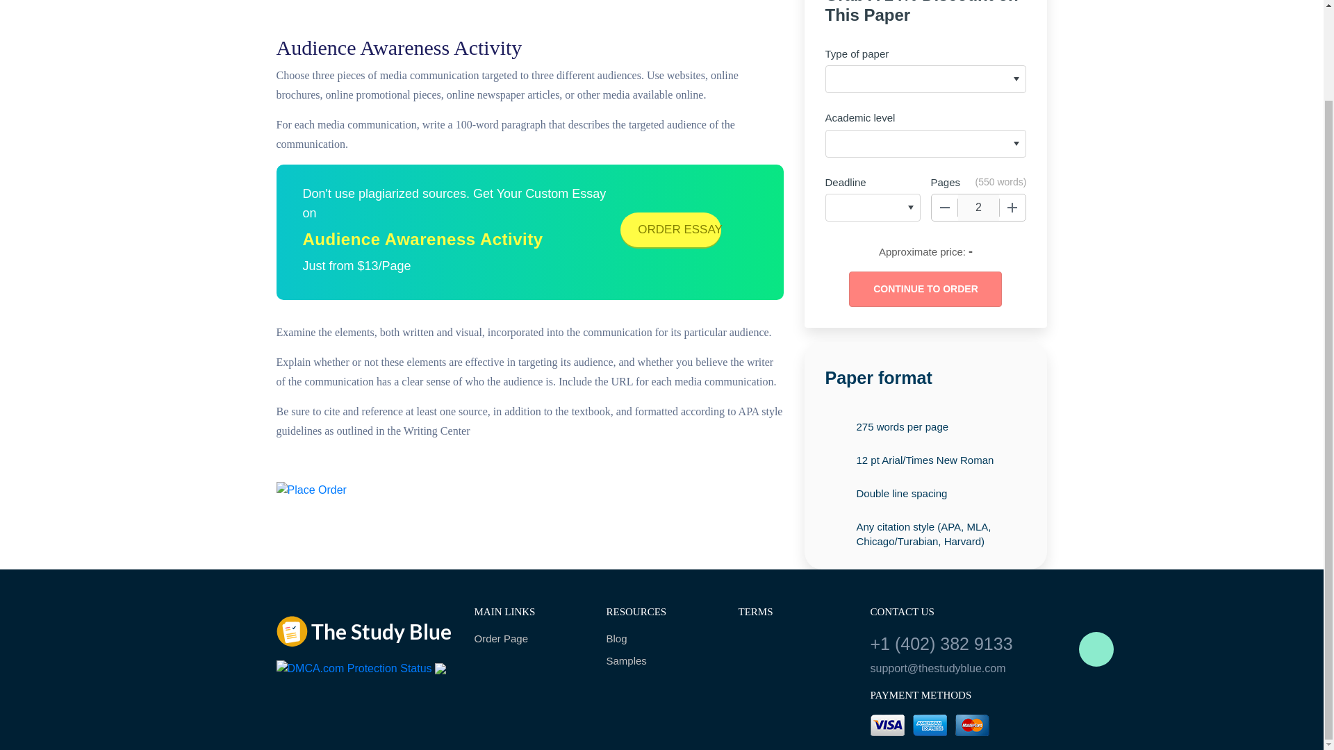  I want to click on Increase, so click(1012, 207).